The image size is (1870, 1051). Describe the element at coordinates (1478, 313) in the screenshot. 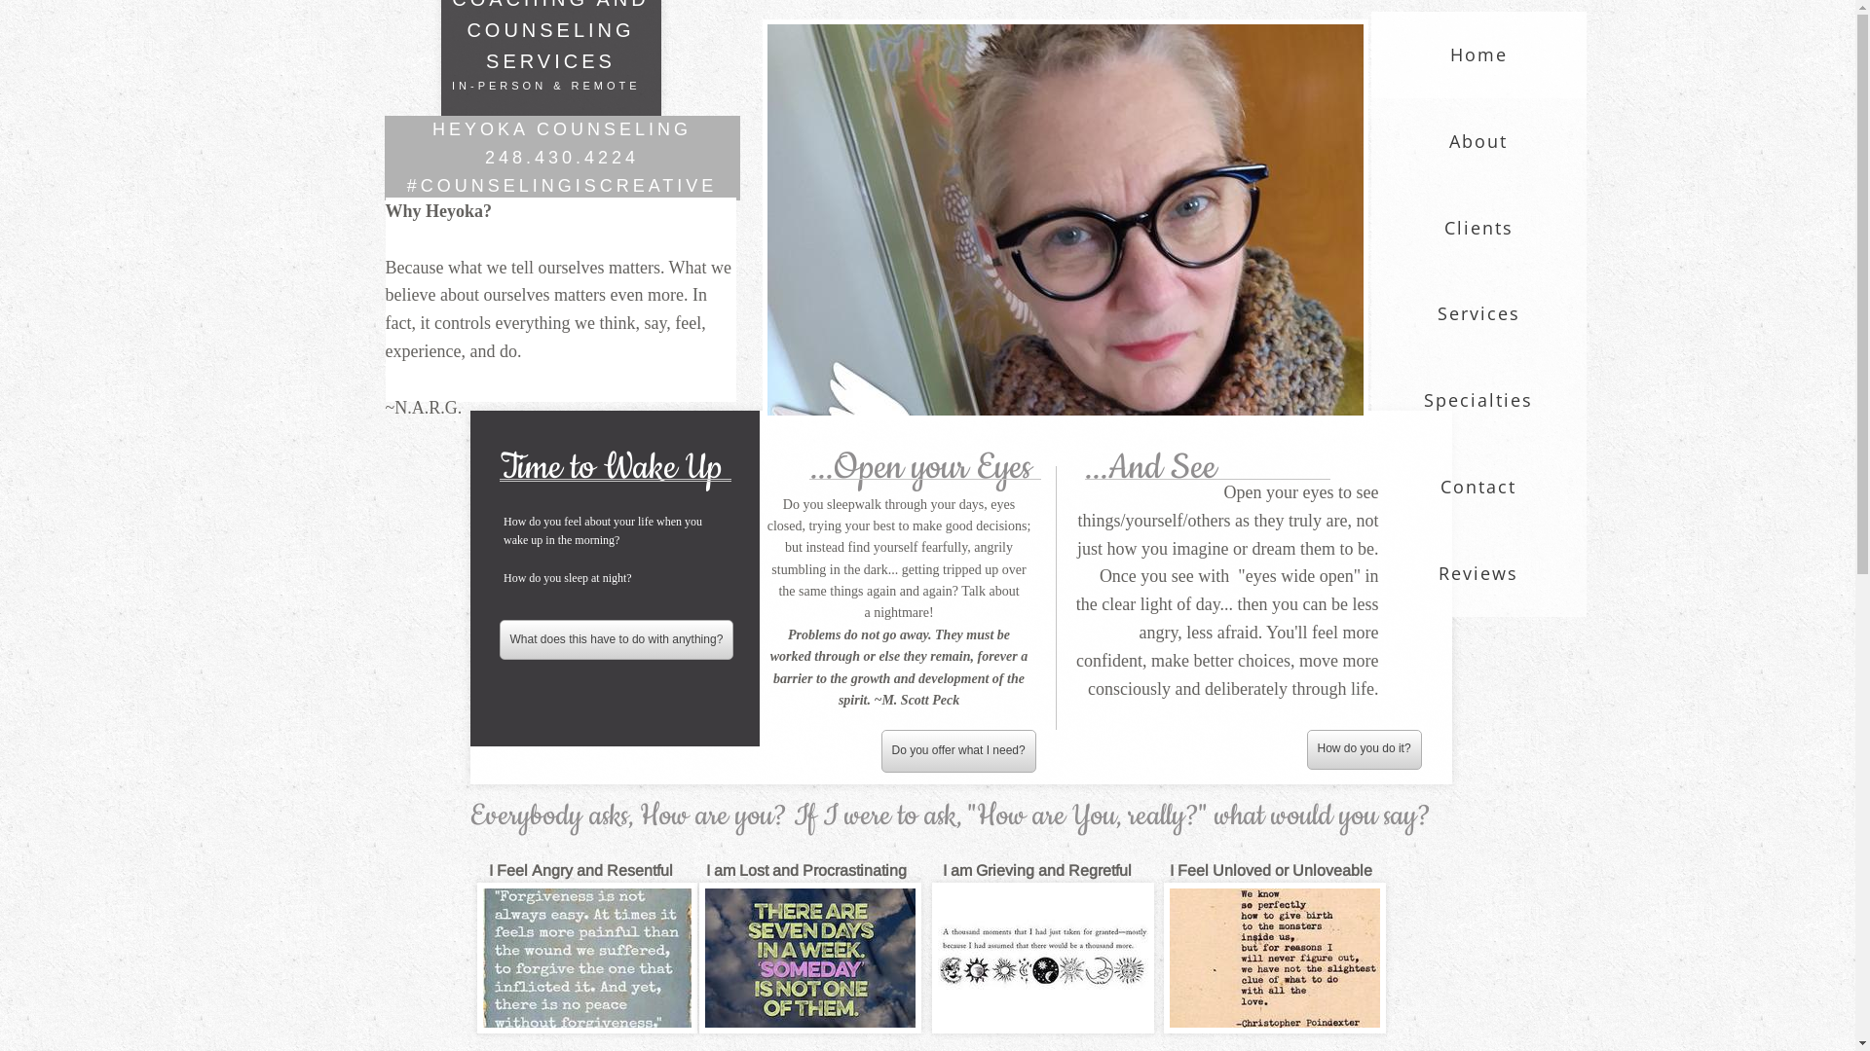

I see `Services` at that location.